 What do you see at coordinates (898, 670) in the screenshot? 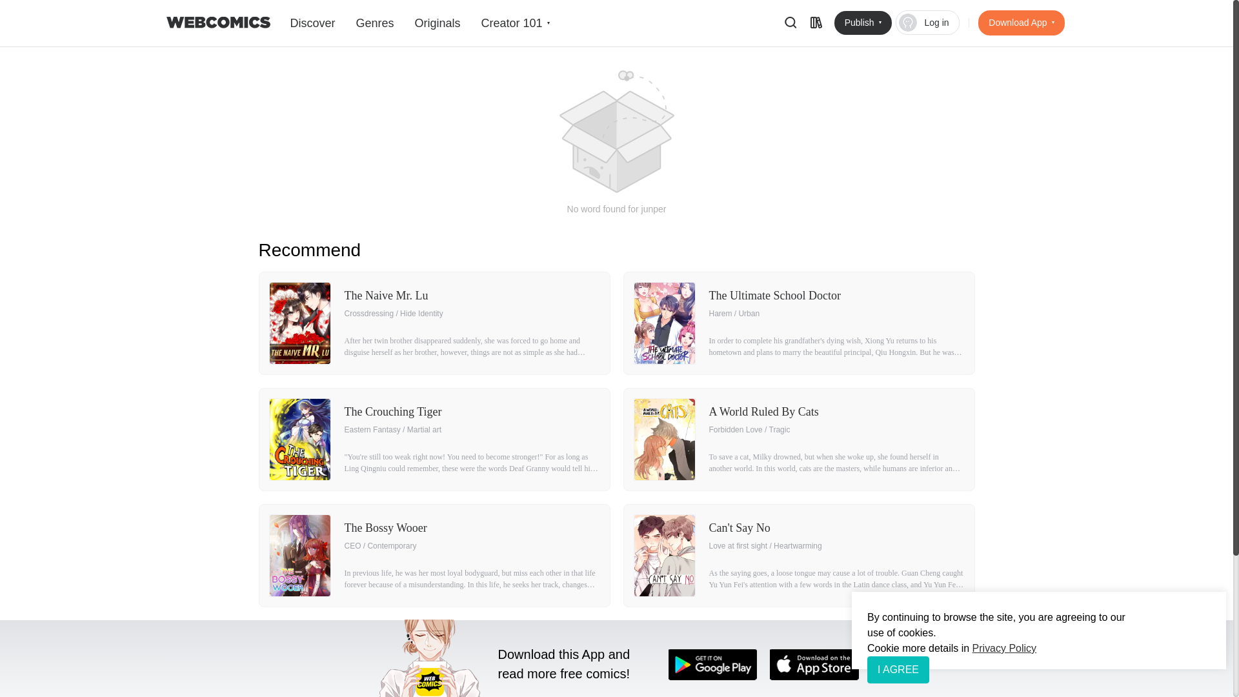
I see `I AGREE` at bounding box center [898, 670].